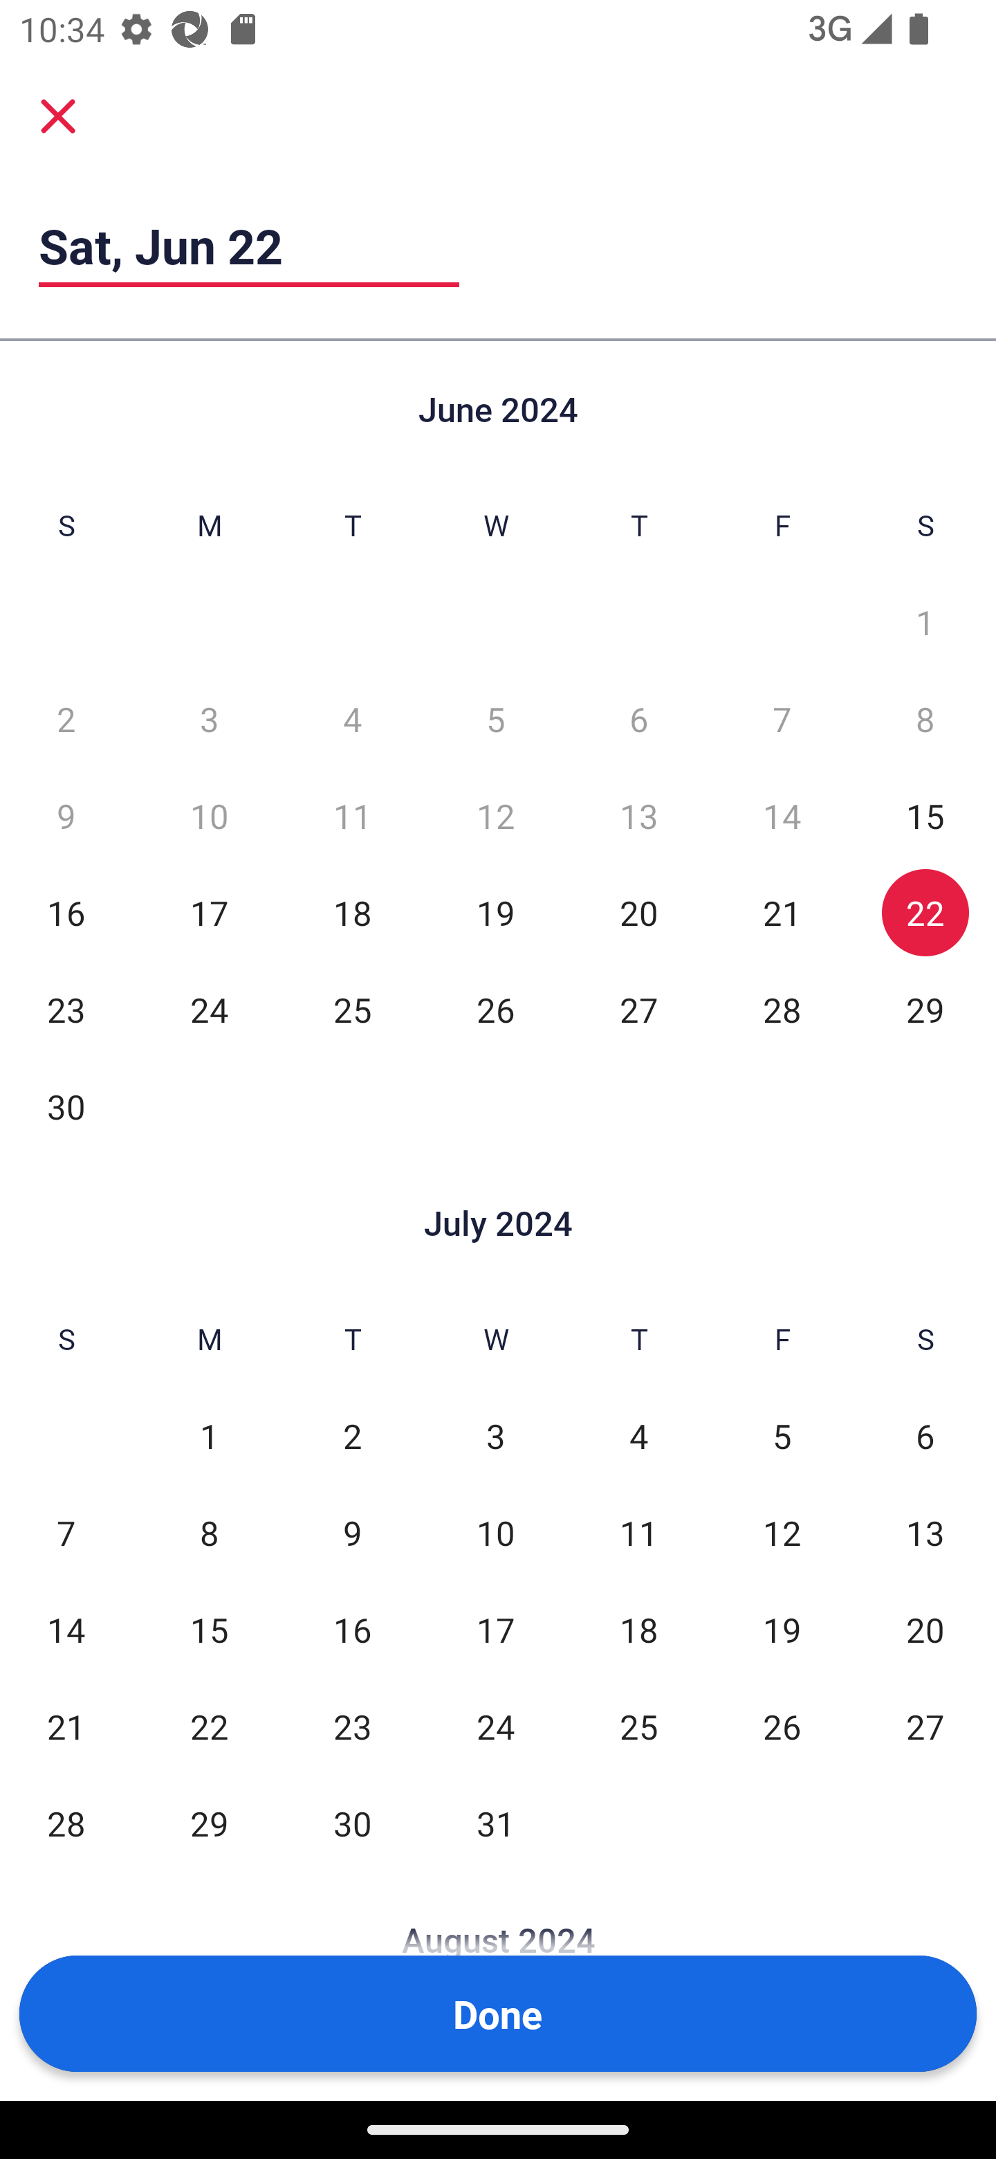 The image size is (996, 2159). I want to click on 11 Thu, Jul 11, Not Selected, so click(638, 1532).